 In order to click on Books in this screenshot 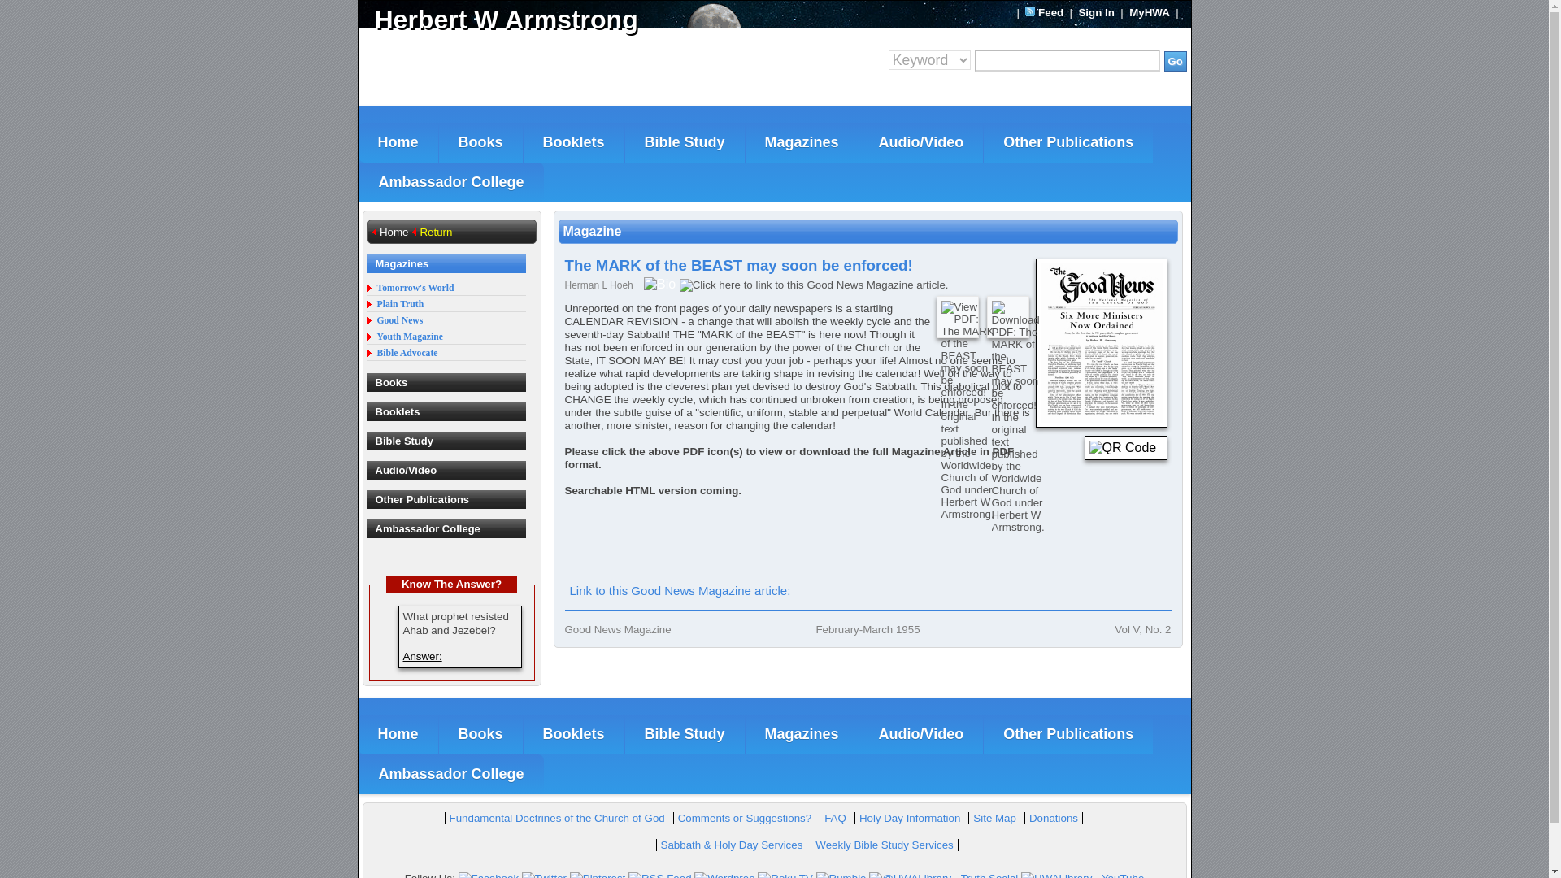, I will do `click(480, 142)`.